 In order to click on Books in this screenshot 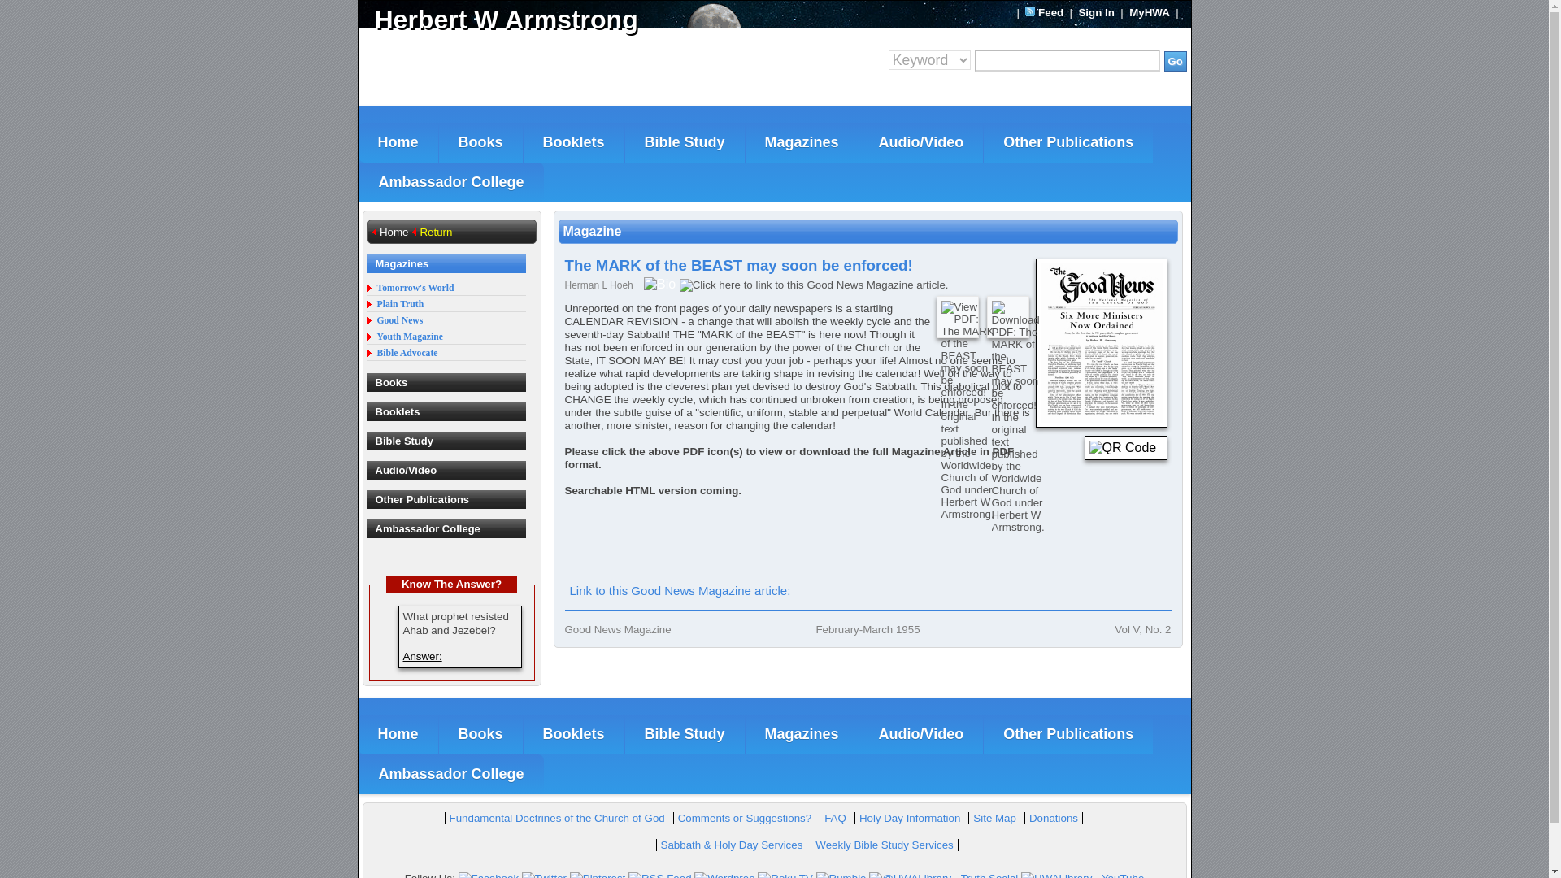, I will do `click(480, 142)`.